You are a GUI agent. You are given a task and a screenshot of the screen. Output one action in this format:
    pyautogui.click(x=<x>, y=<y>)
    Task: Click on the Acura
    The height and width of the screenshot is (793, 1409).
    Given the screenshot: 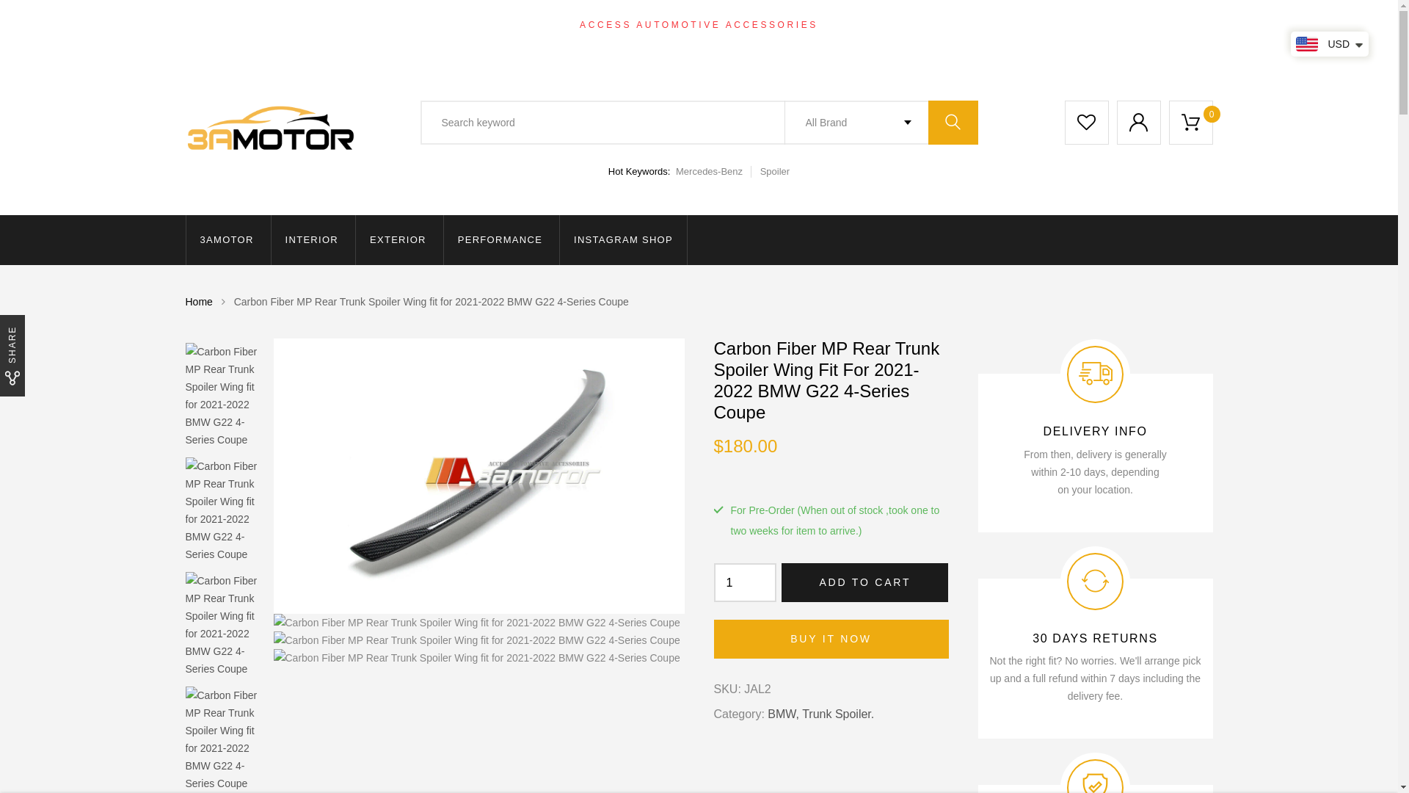 What is the action you would take?
    pyautogui.click(x=823, y=172)
    